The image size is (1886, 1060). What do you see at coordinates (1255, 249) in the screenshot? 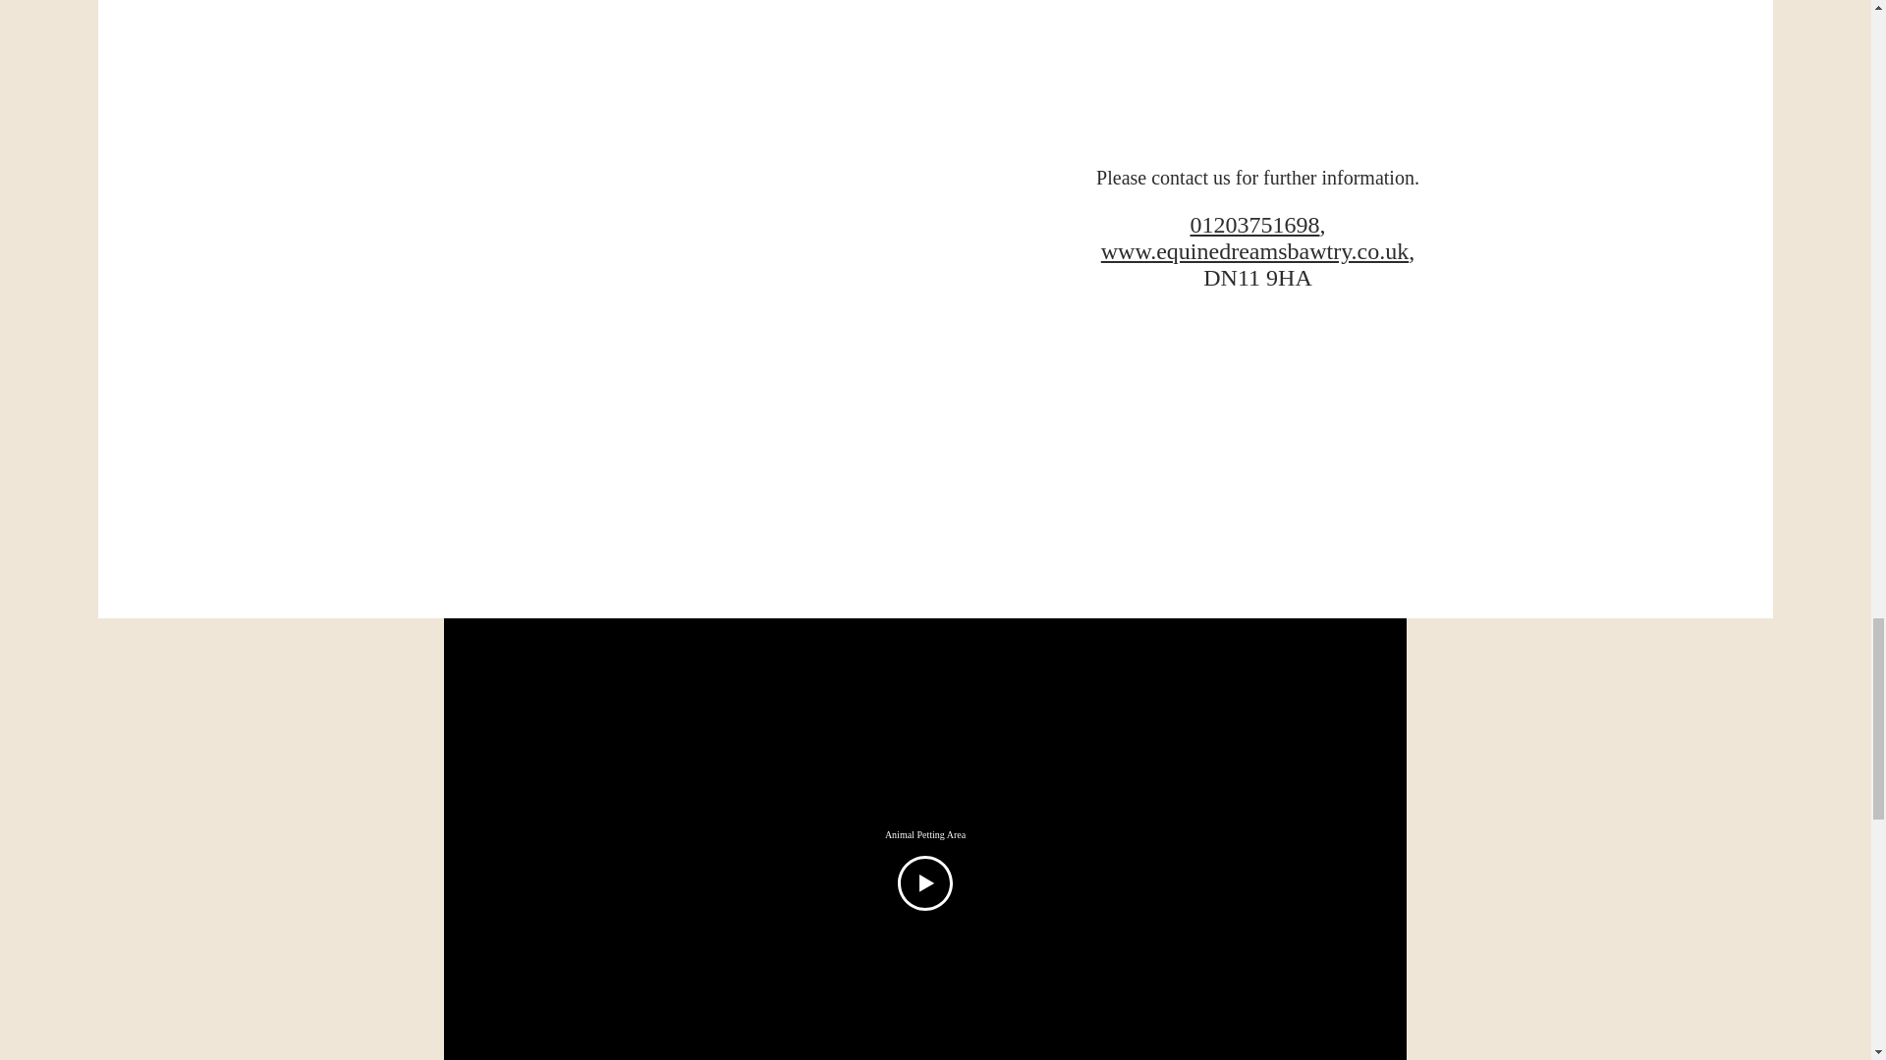
I see `www.equinedreamsbawtry.co.uk` at bounding box center [1255, 249].